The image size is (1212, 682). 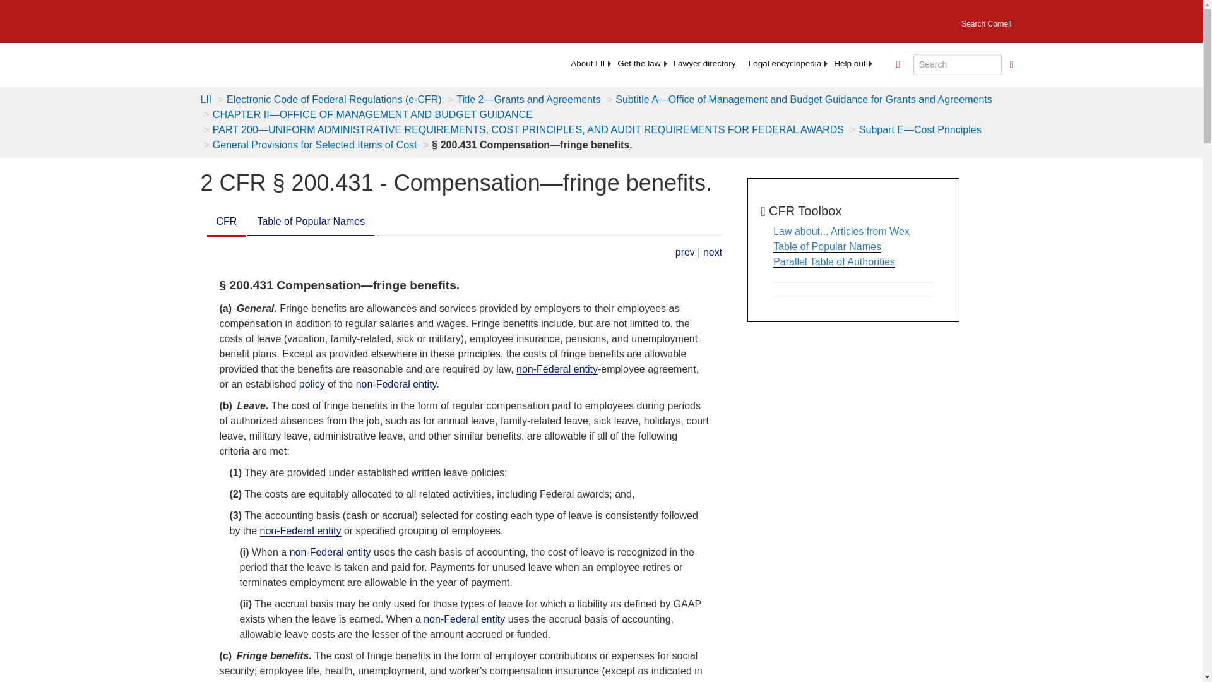 What do you see at coordinates (587, 63) in the screenshot?
I see `About LII` at bounding box center [587, 63].